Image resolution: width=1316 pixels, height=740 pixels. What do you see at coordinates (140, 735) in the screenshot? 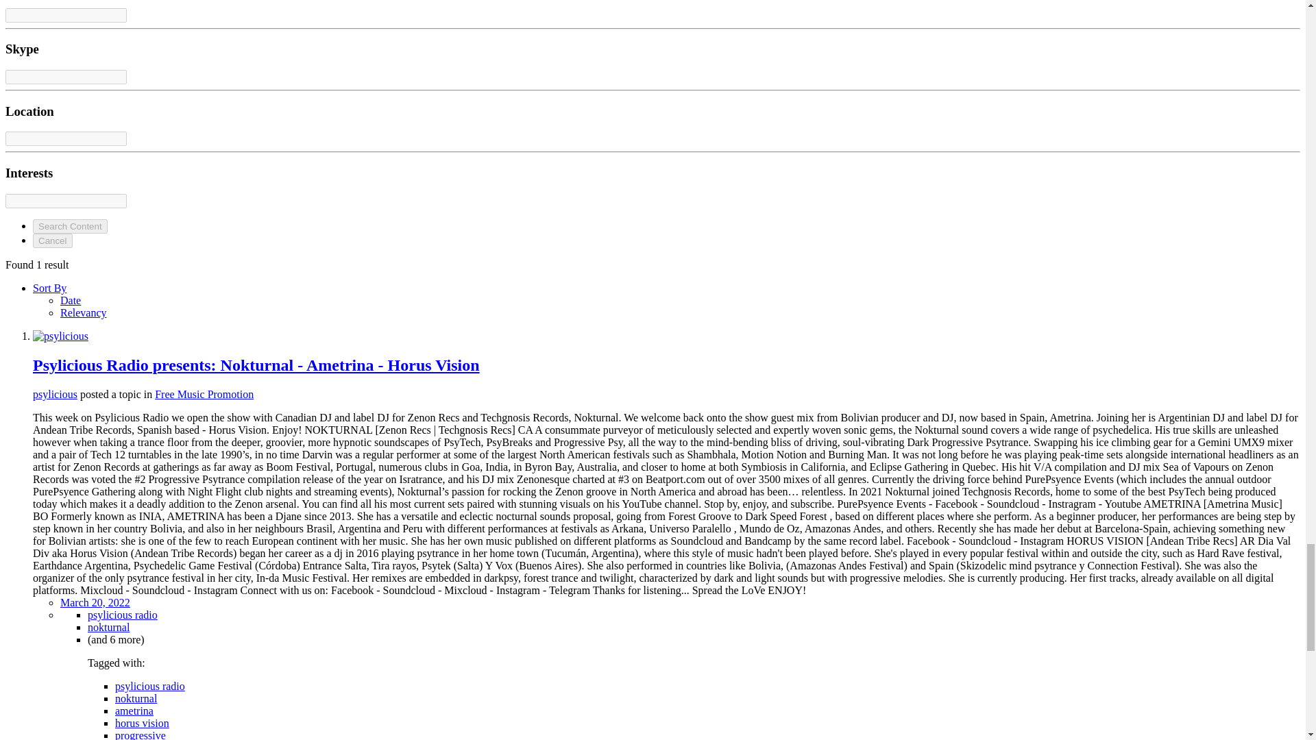
I see `Find other content tagged with 'progressive'` at bounding box center [140, 735].